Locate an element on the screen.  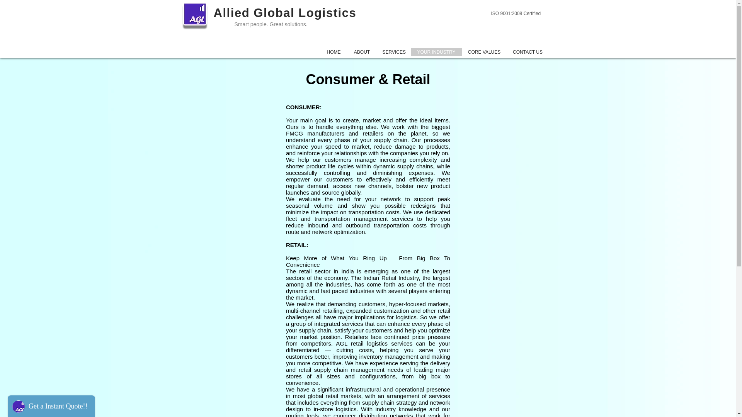
YOUR INDUSTRY is located at coordinates (436, 52).